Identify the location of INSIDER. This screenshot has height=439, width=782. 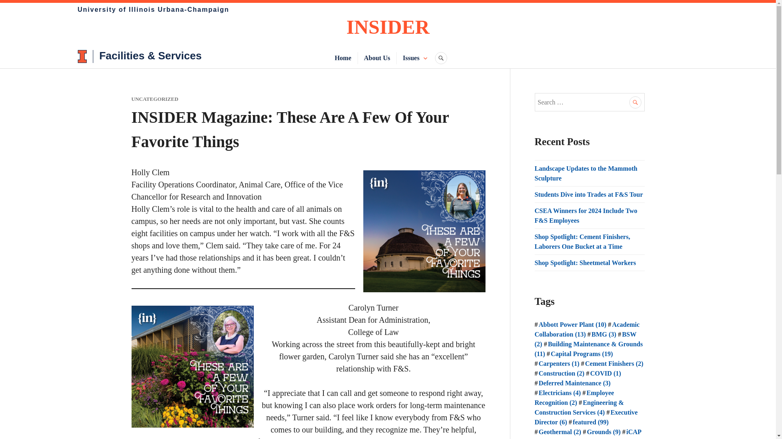
(388, 27).